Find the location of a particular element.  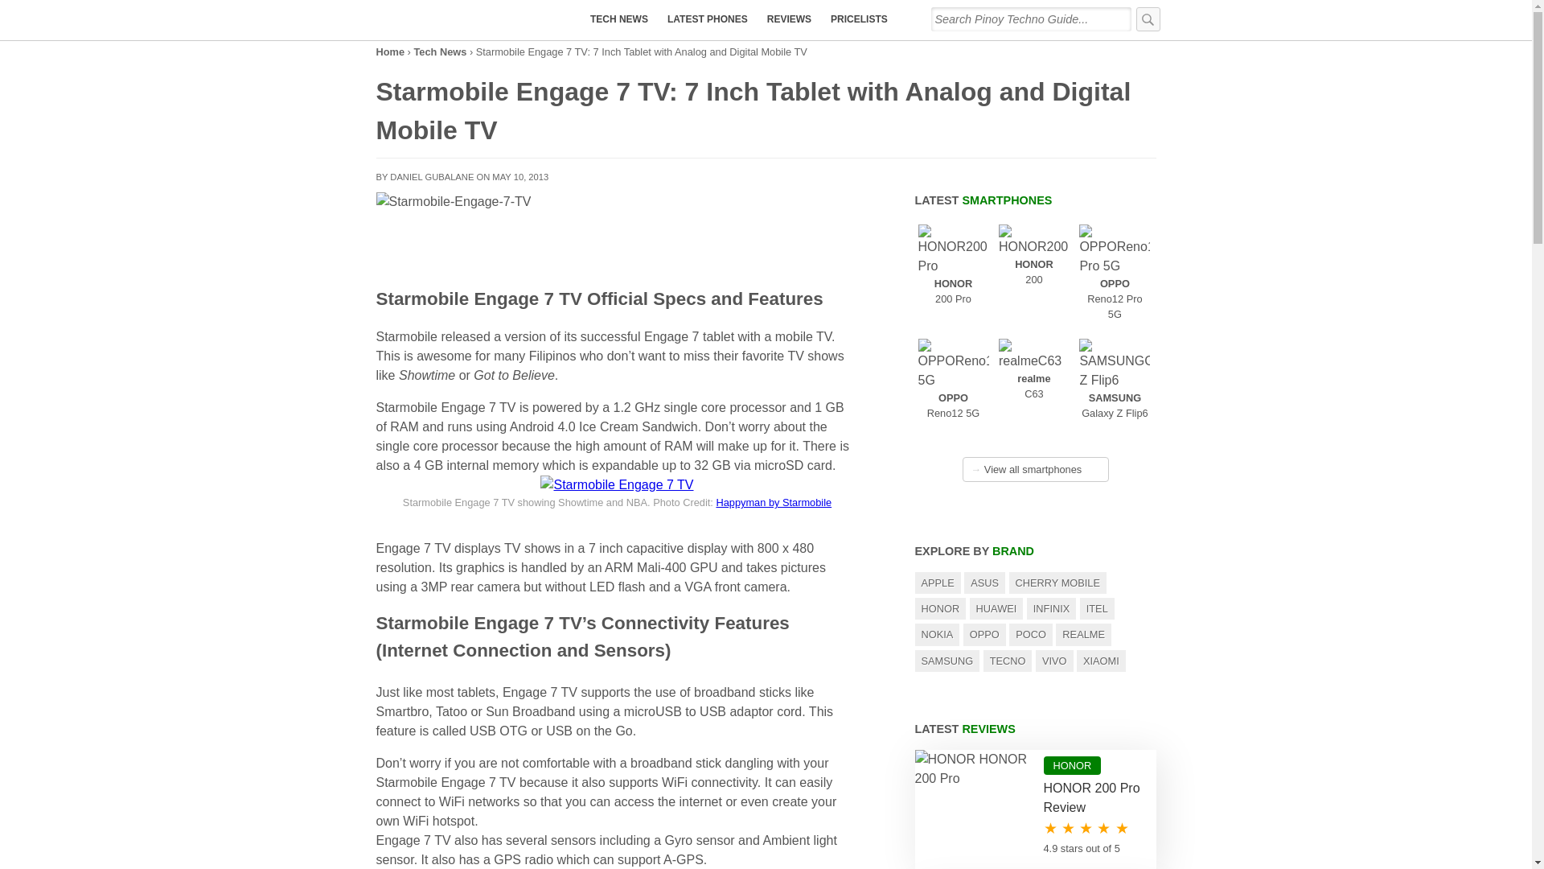

Full specs of realme C63 is located at coordinates (391, 51).